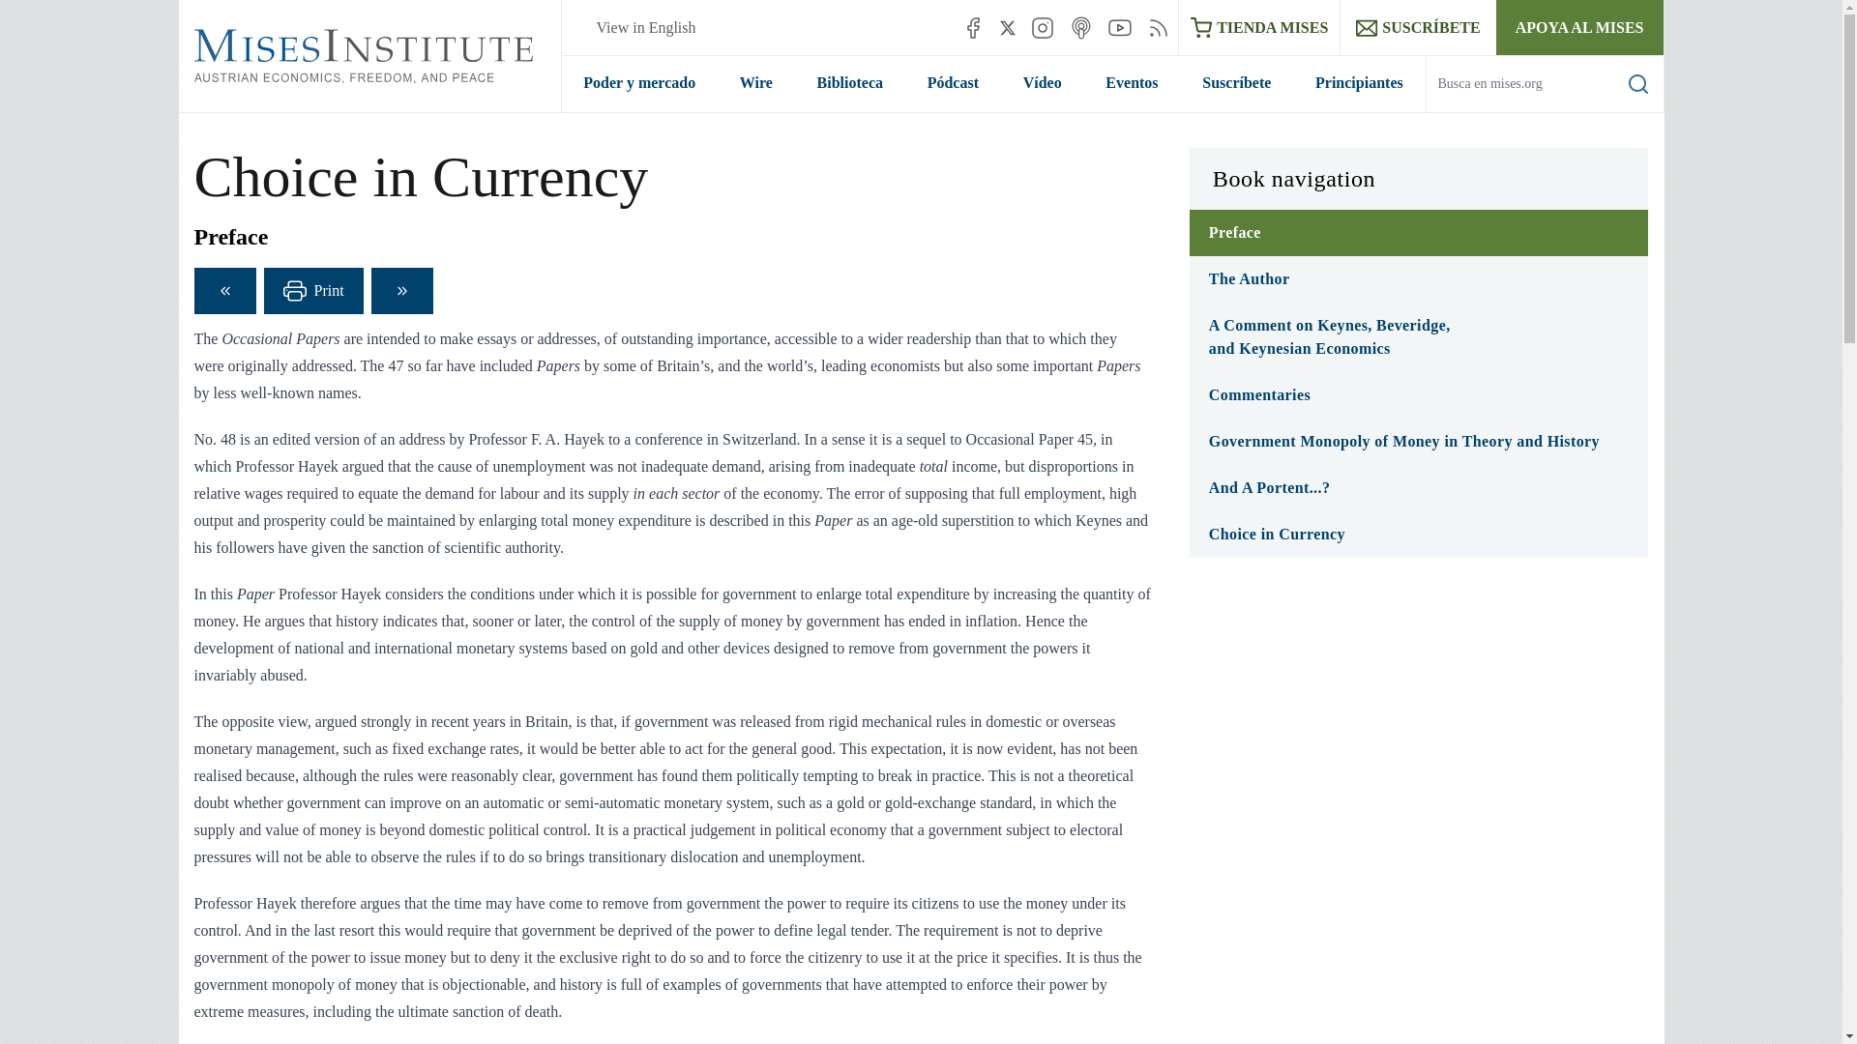 The height and width of the screenshot is (1044, 1857). What do you see at coordinates (1358, 83) in the screenshot?
I see `Principiantes` at bounding box center [1358, 83].